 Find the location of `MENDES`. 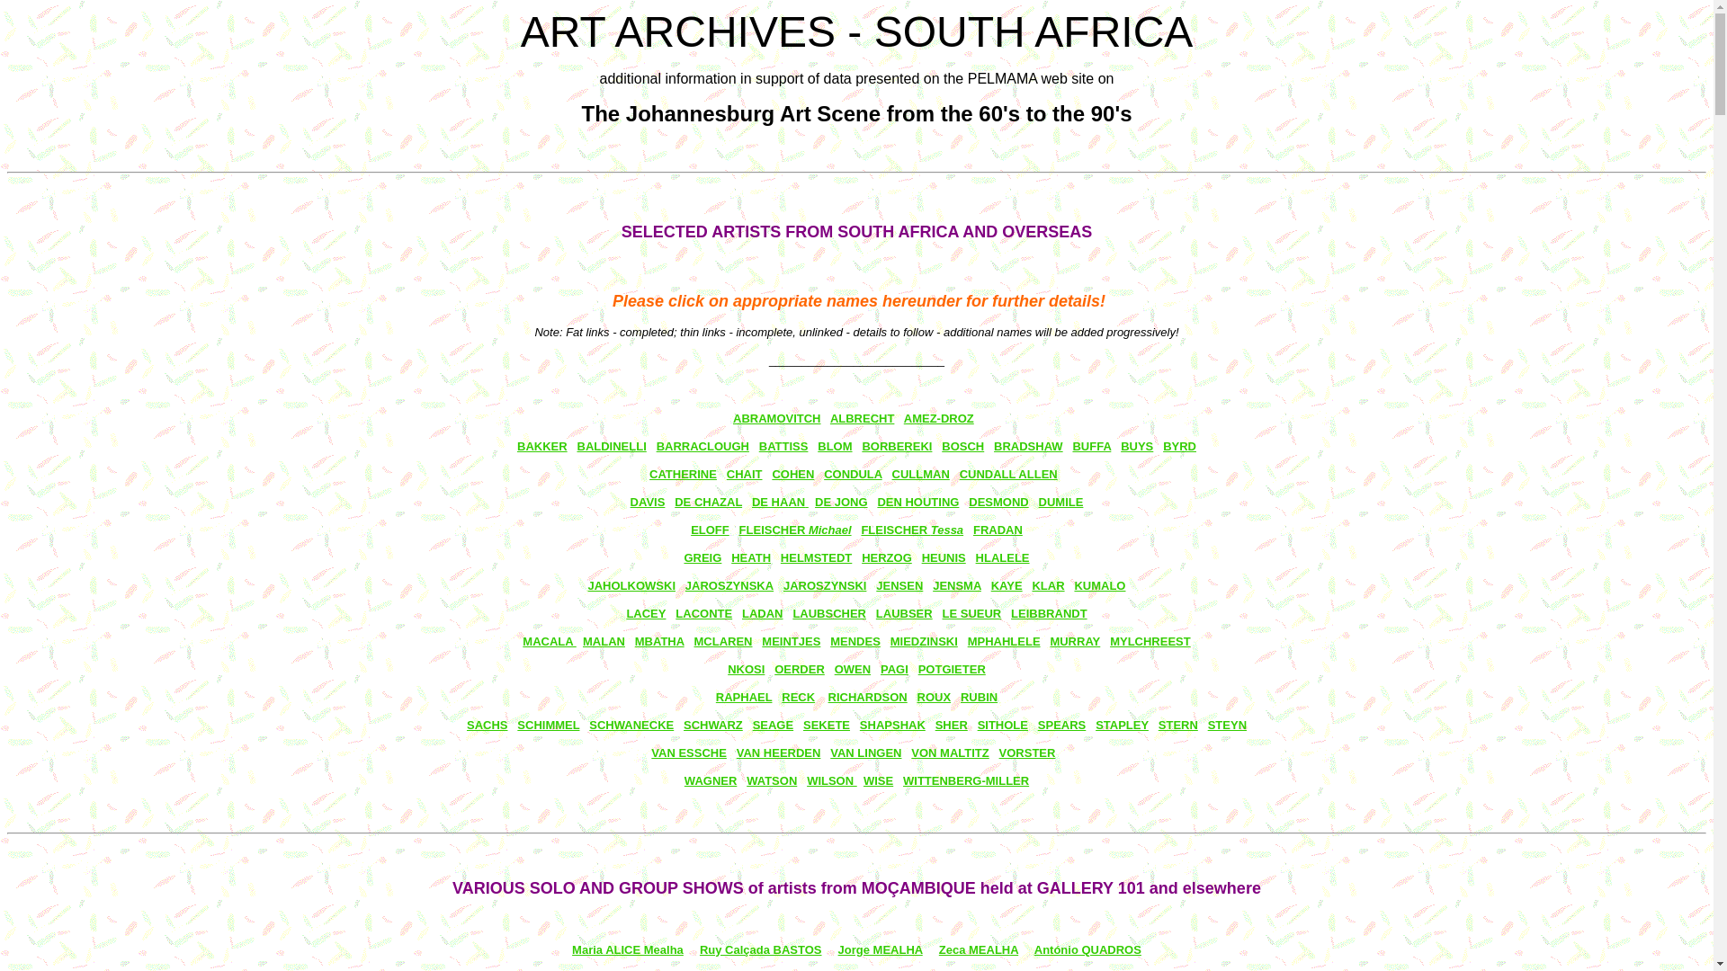

MENDES is located at coordinates (855, 642).